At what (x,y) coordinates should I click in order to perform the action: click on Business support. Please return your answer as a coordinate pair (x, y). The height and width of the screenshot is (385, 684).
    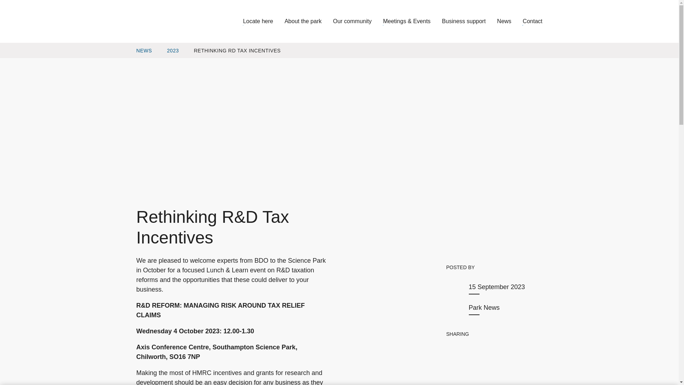
    Looking at the image, I should click on (470, 21).